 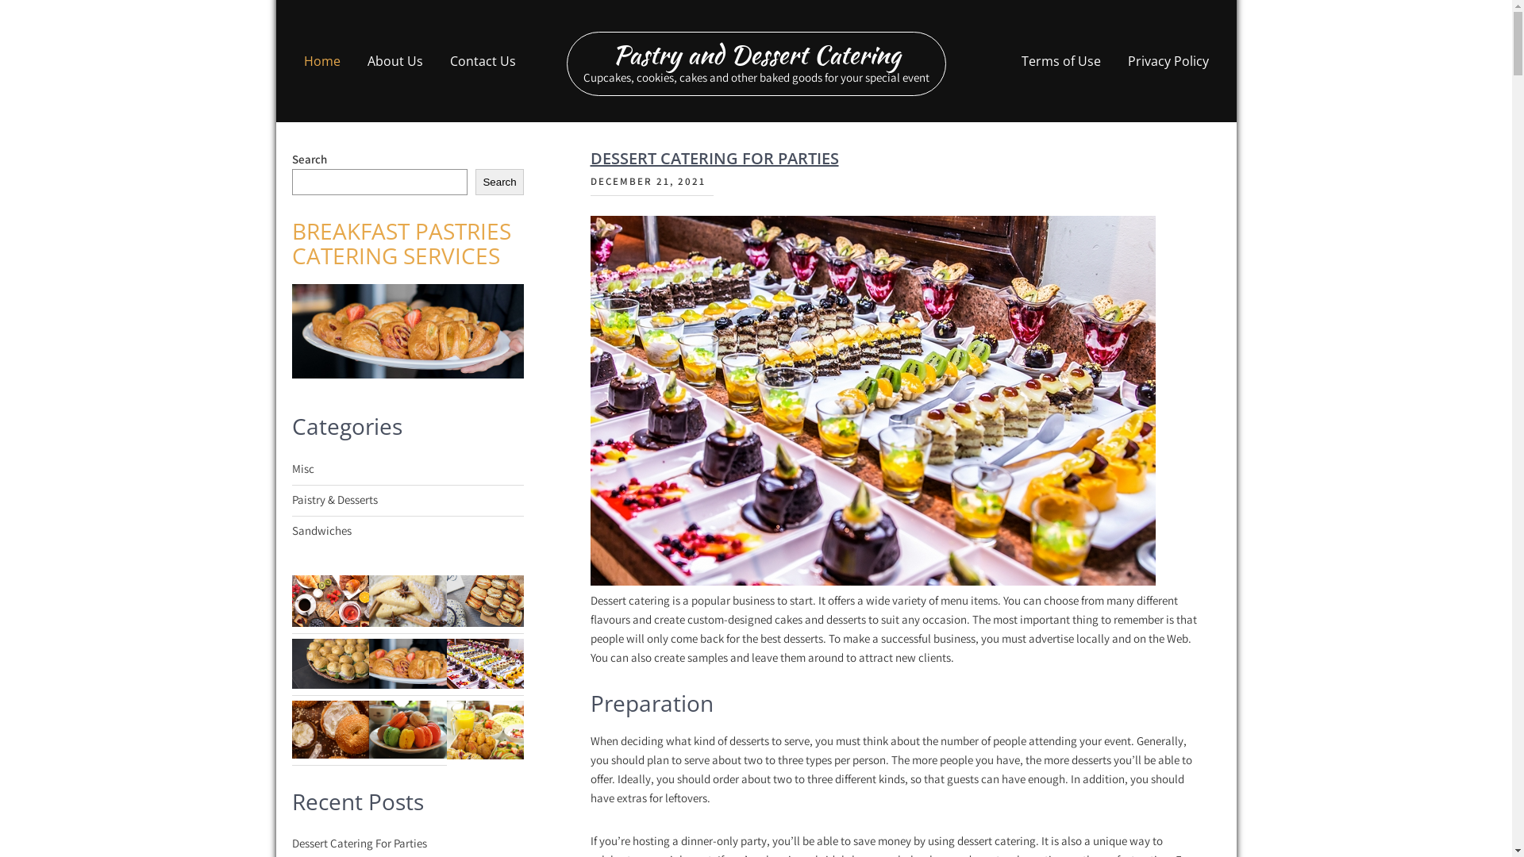 I want to click on Pastry and Dessert Catering, so click(x=756, y=54).